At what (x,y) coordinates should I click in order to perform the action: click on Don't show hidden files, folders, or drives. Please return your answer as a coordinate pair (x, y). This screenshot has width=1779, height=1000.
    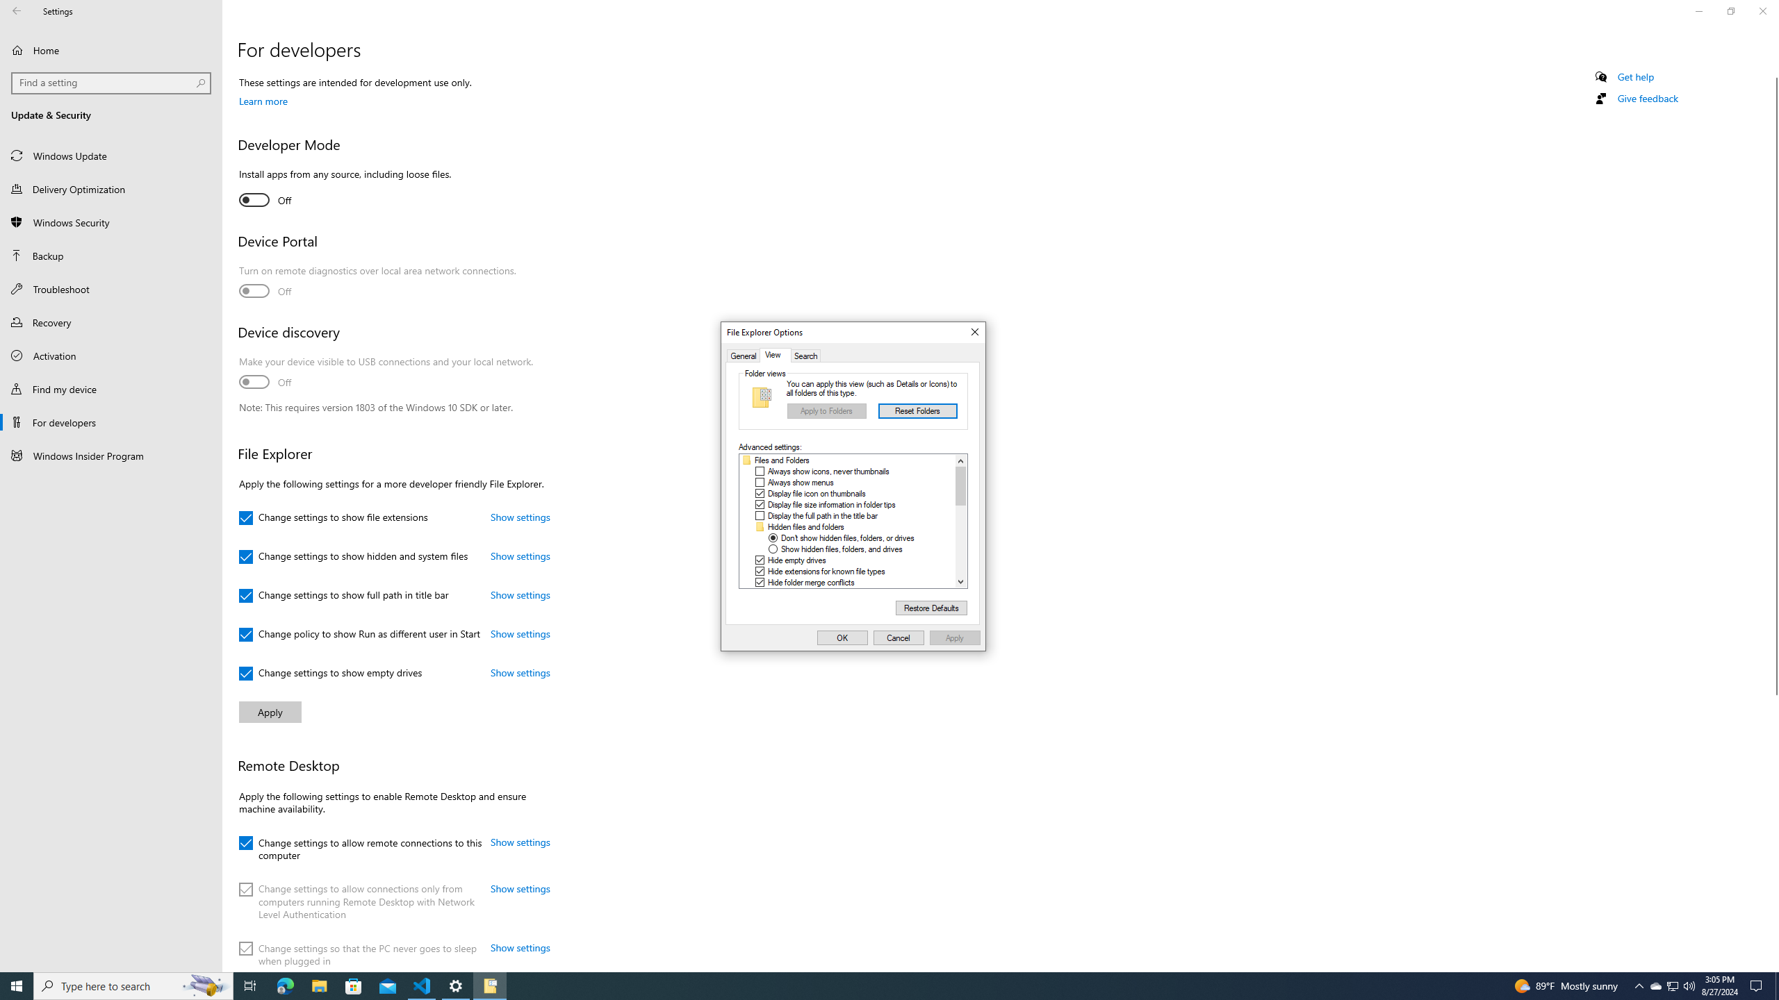
    Looking at the image, I should click on (848, 538).